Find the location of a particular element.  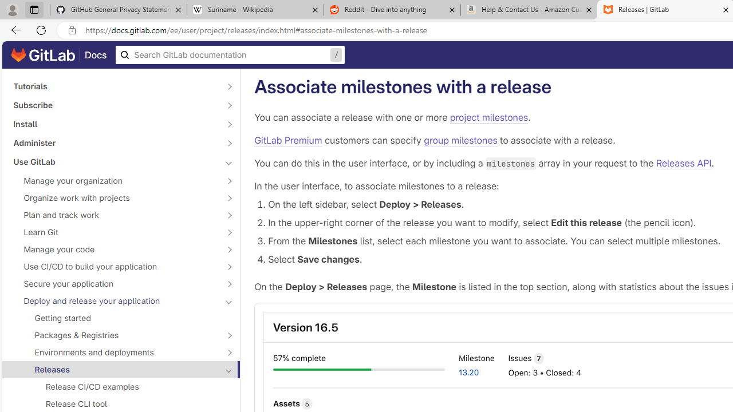

Releases API is located at coordinates (684, 163).